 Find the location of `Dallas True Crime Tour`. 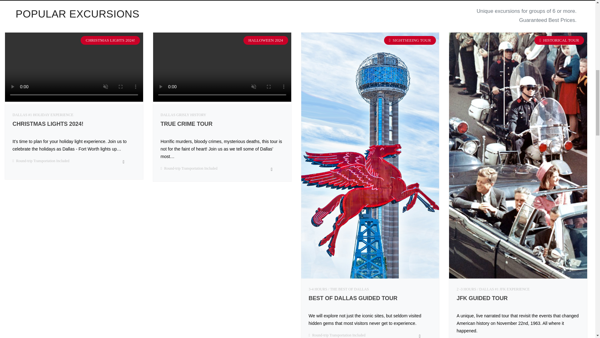

Dallas True Crime Tour is located at coordinates (222, 126).